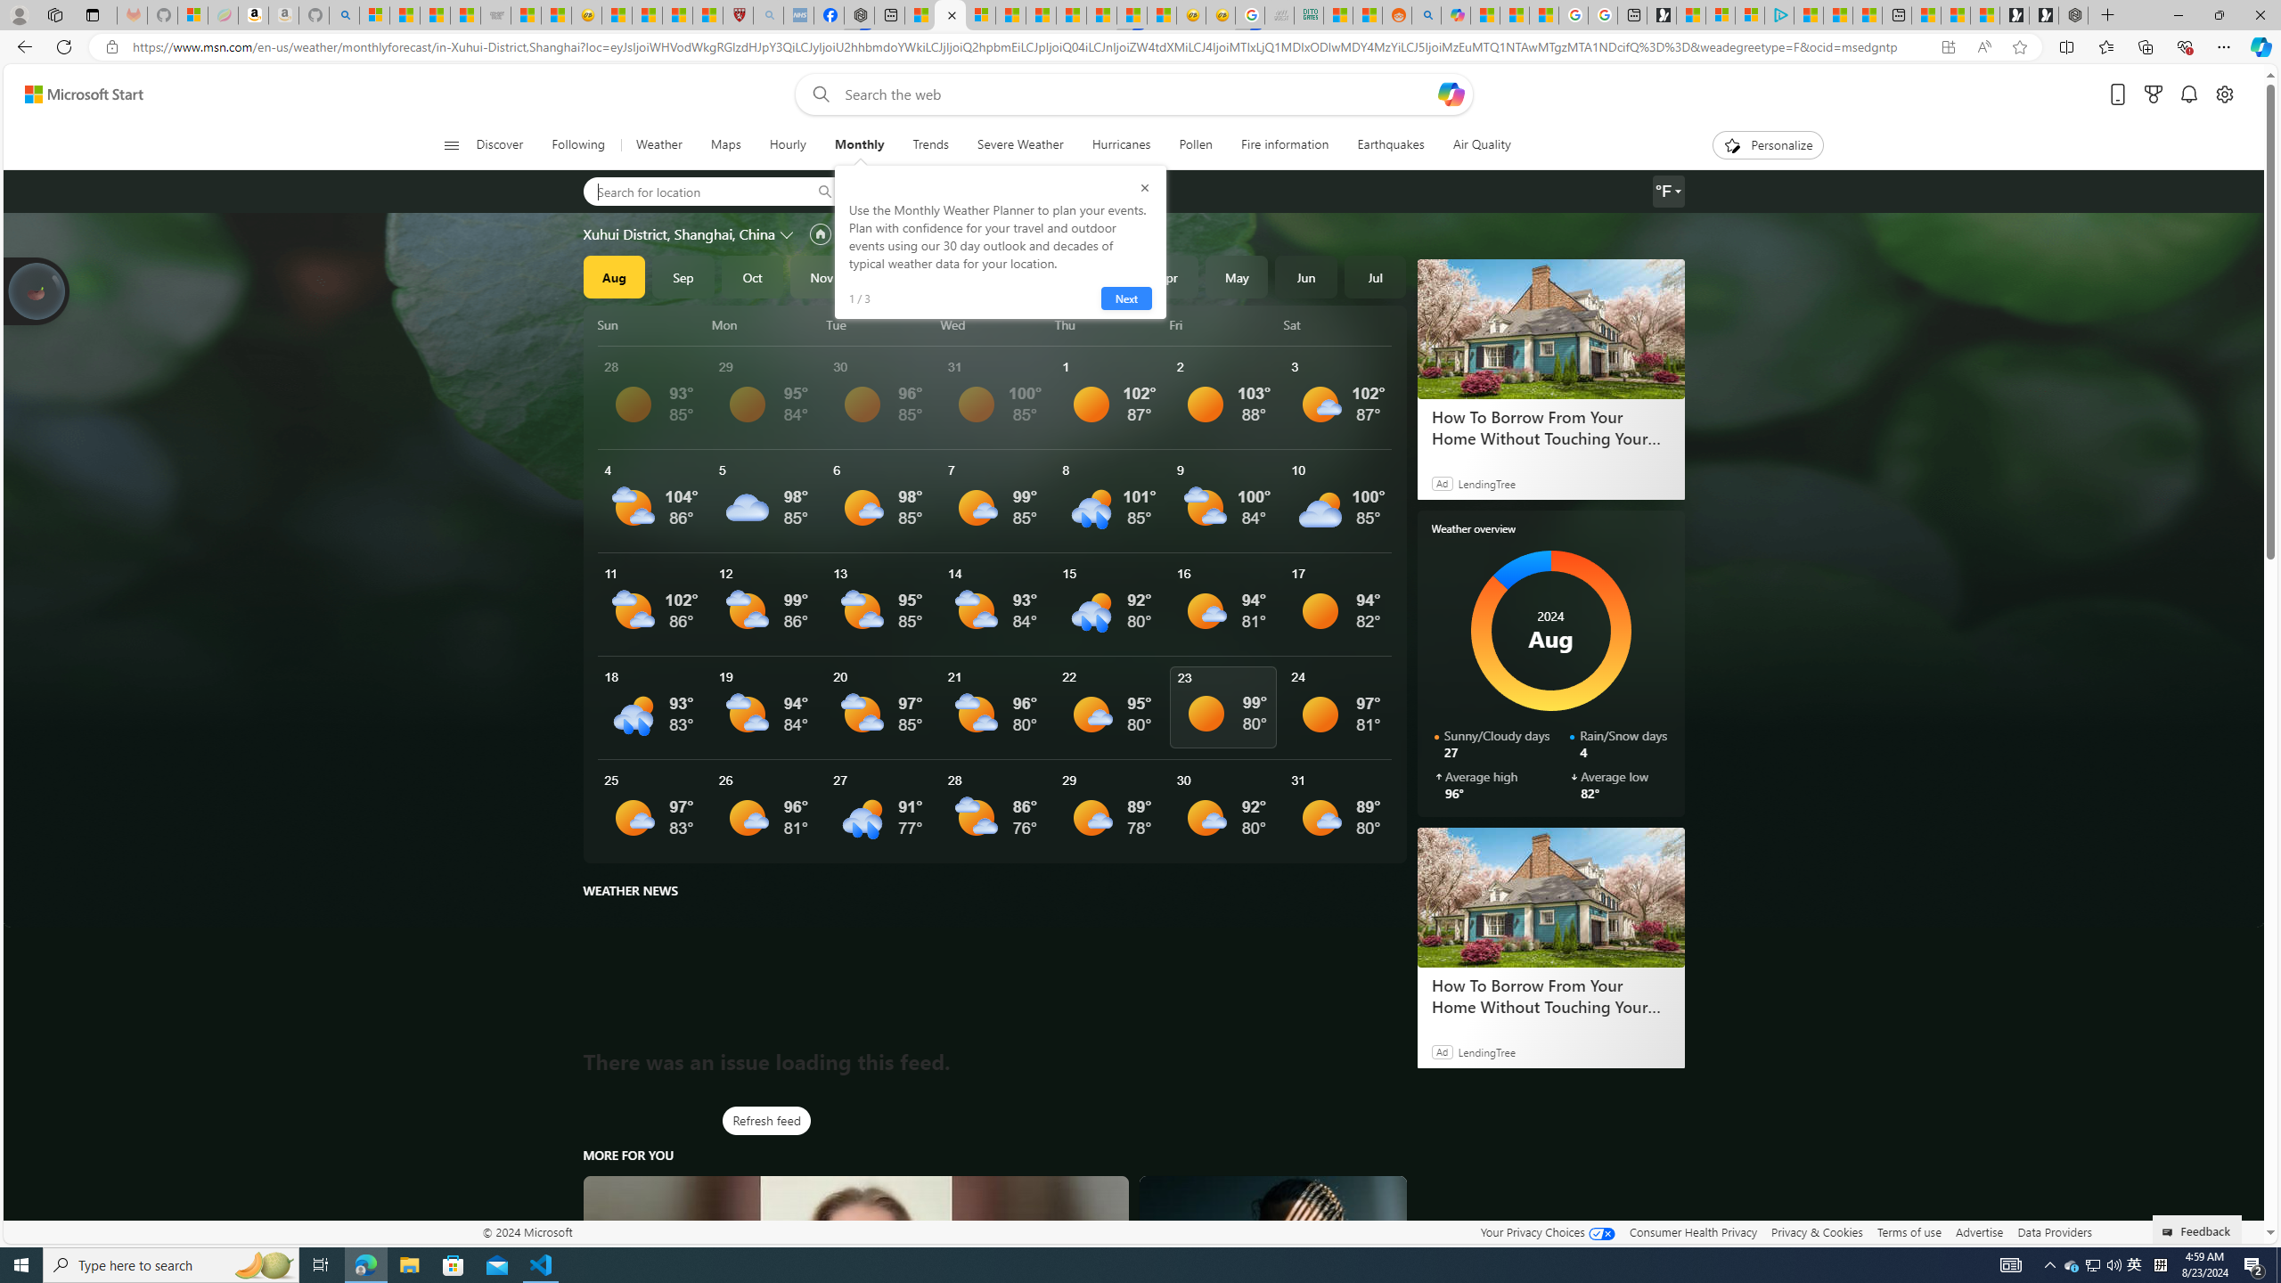  What do you see at coordinates (1132, 15) in the screenshot?
I see `MSN` at bounding box center [1132, 15].